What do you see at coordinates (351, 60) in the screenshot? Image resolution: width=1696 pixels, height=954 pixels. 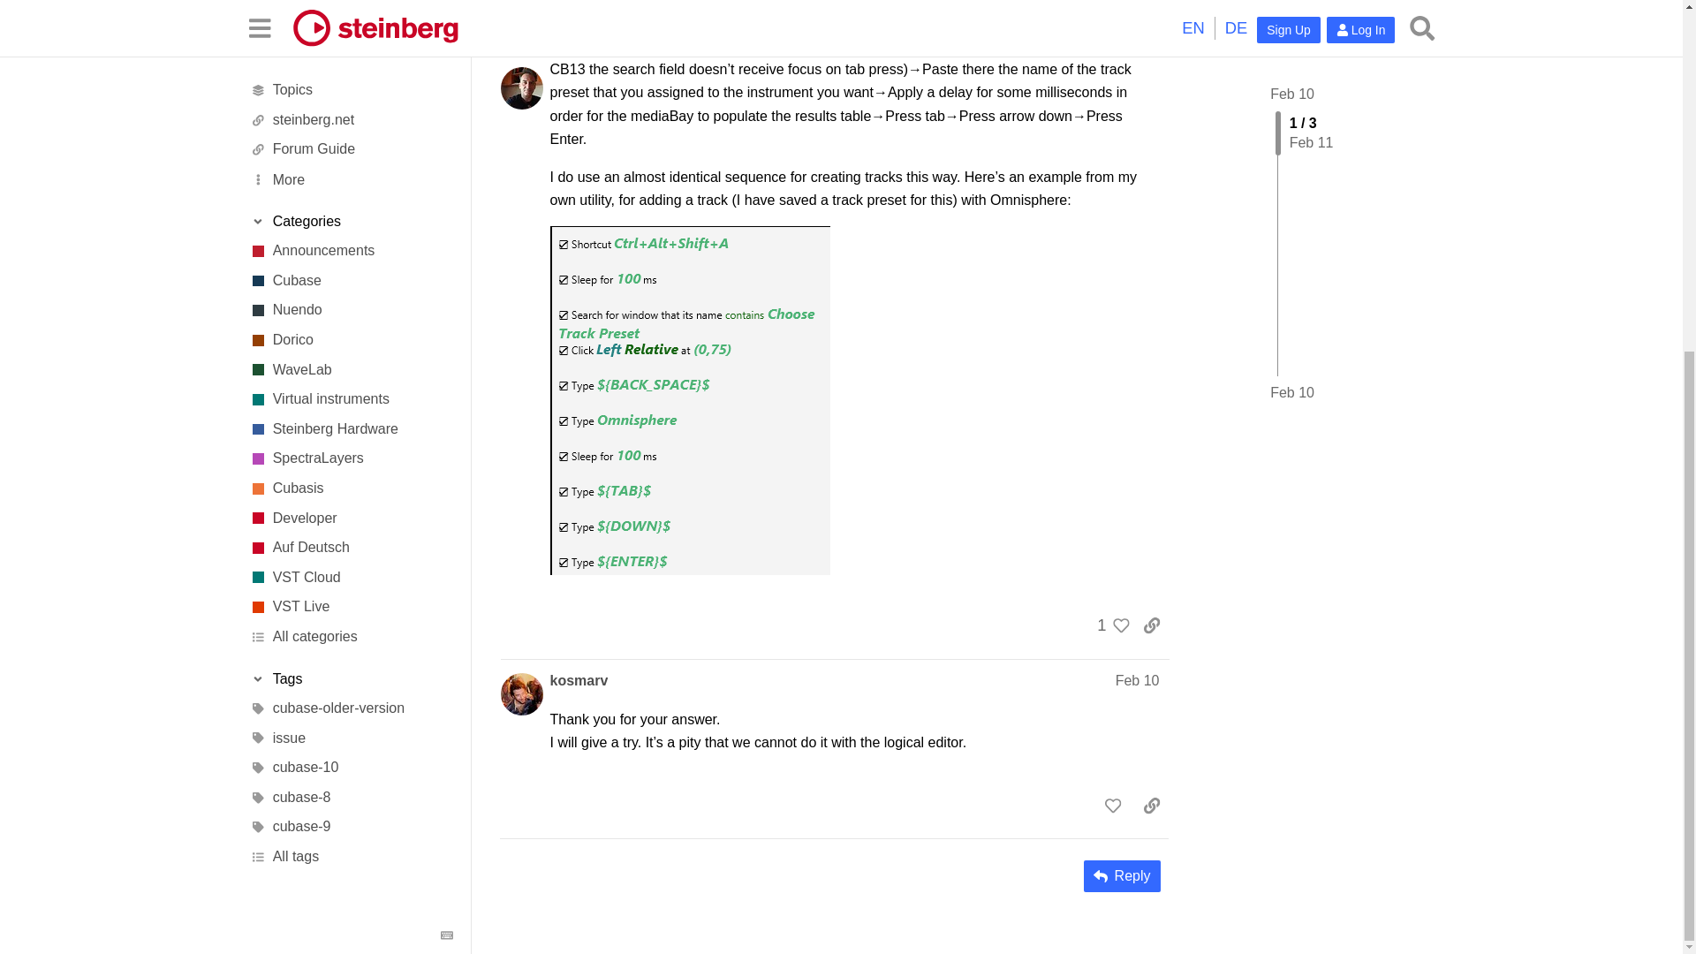 I see `VST Live` at bounding box center [351, 60].